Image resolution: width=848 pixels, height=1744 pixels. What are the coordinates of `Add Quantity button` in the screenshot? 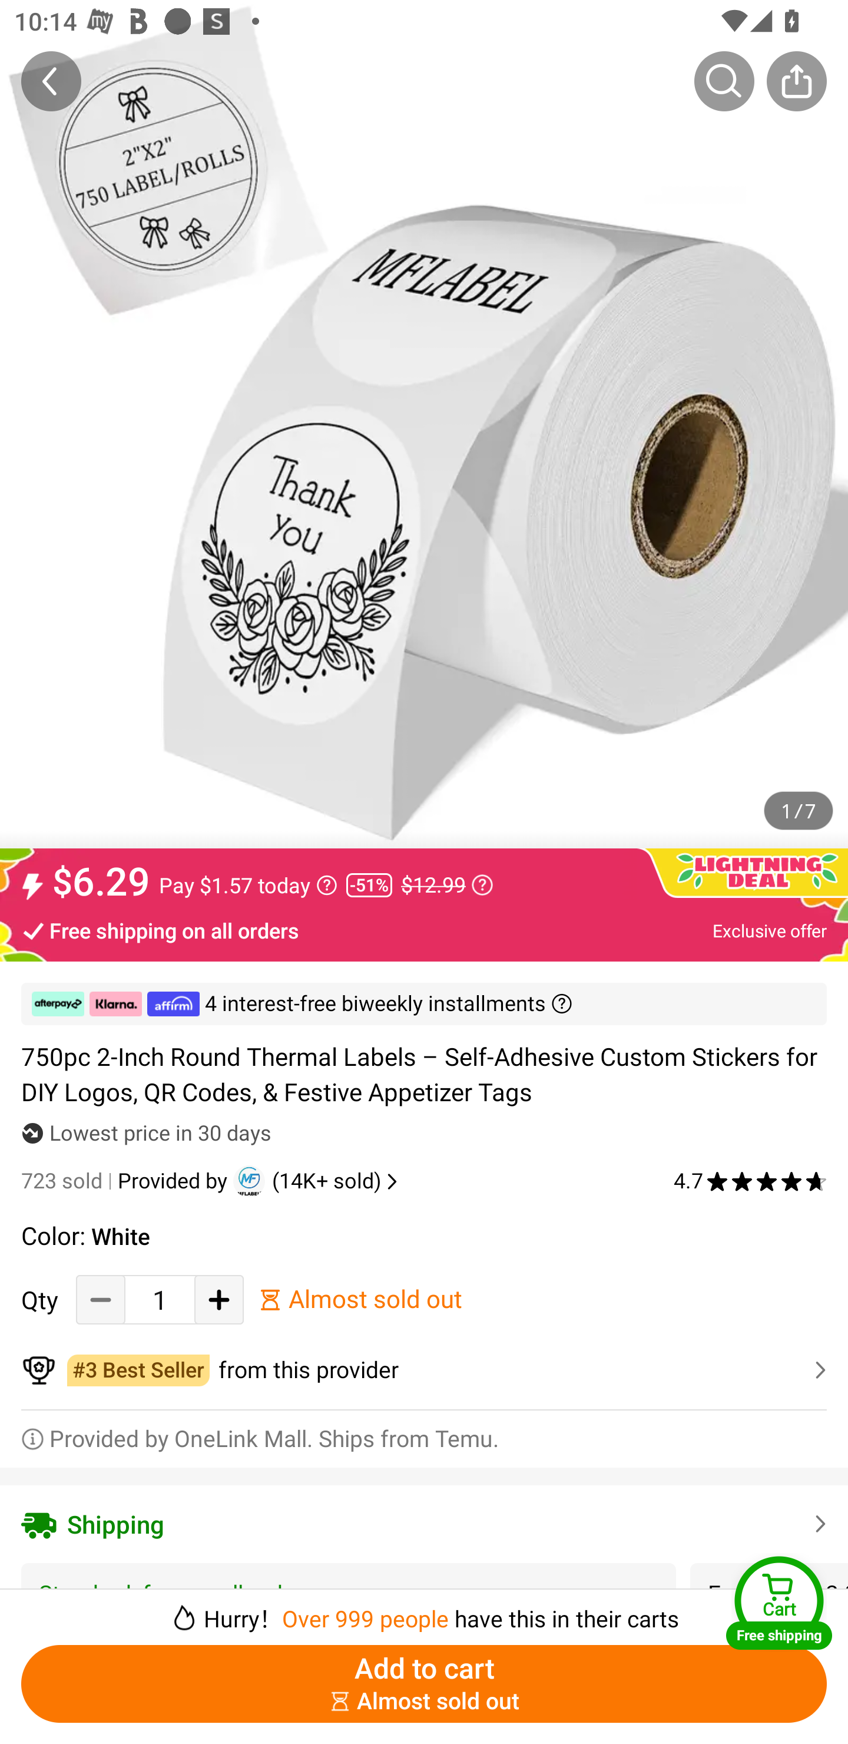 It's located at (219, 1299).